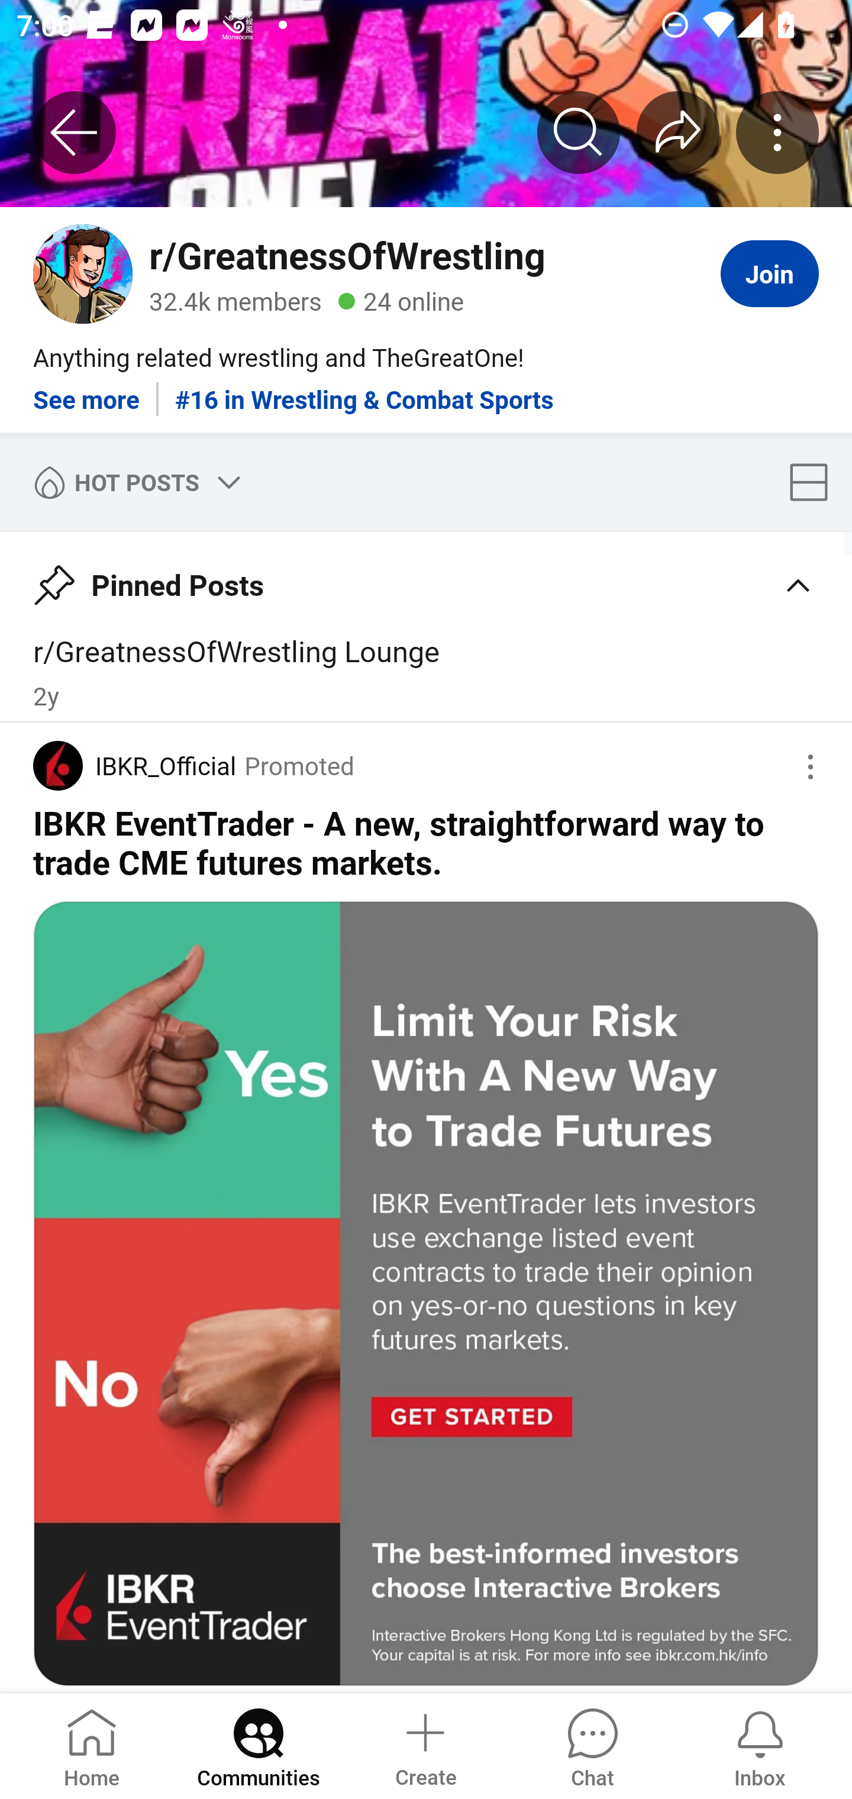  I want to click on Card display, so click(815, 482).